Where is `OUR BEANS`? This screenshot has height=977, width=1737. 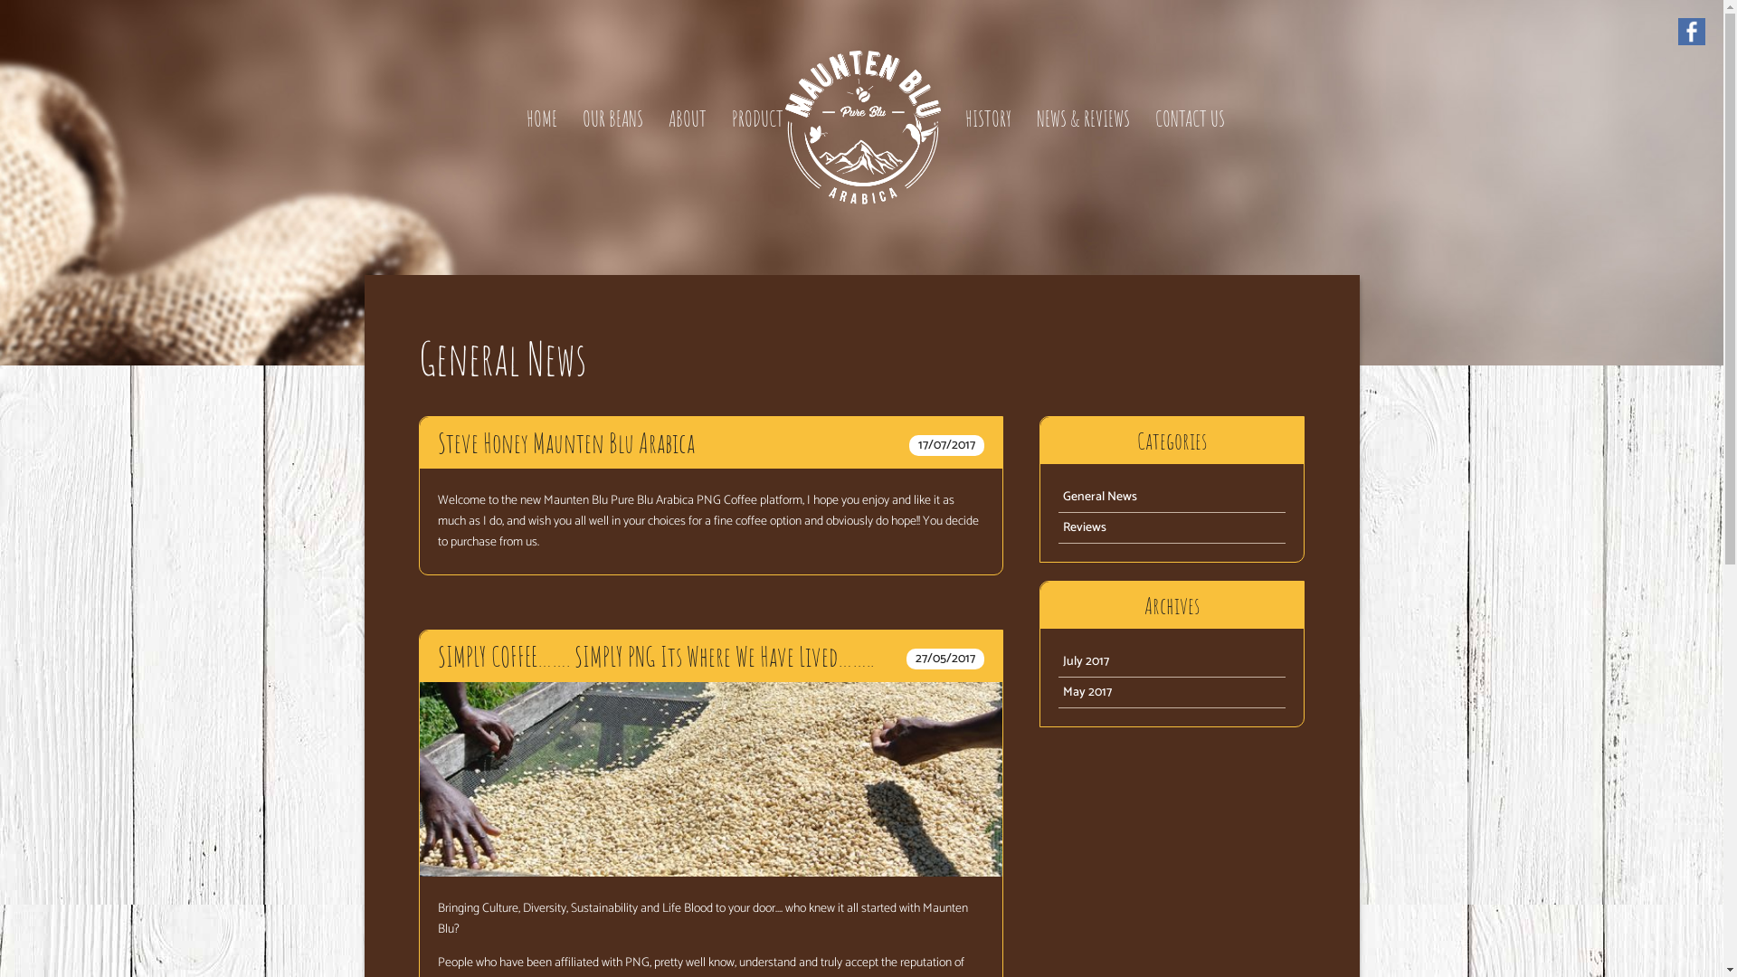 OUR BEANS is located at coordinates (613, 119).